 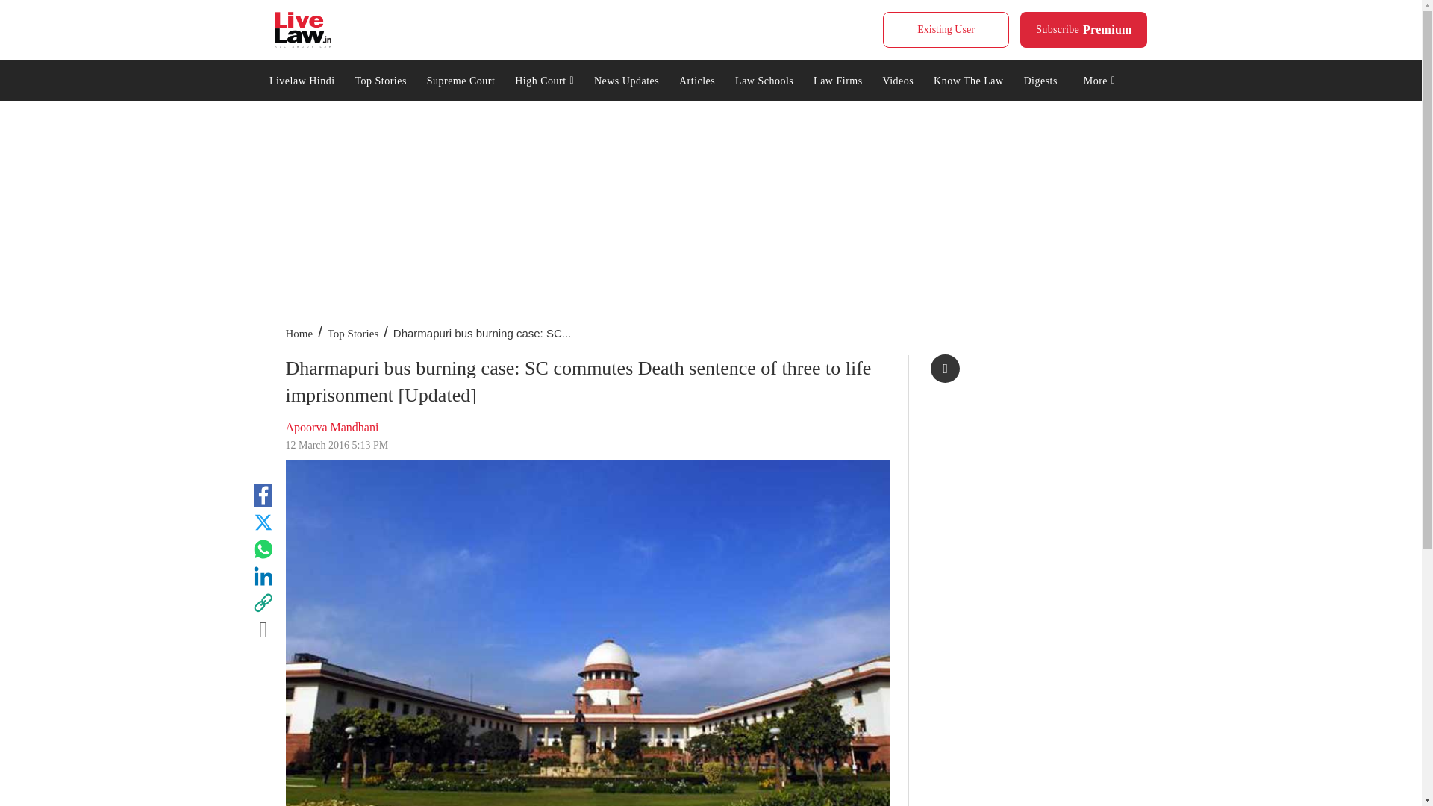 I want to click on Live Law, so click(x=460, y=79).